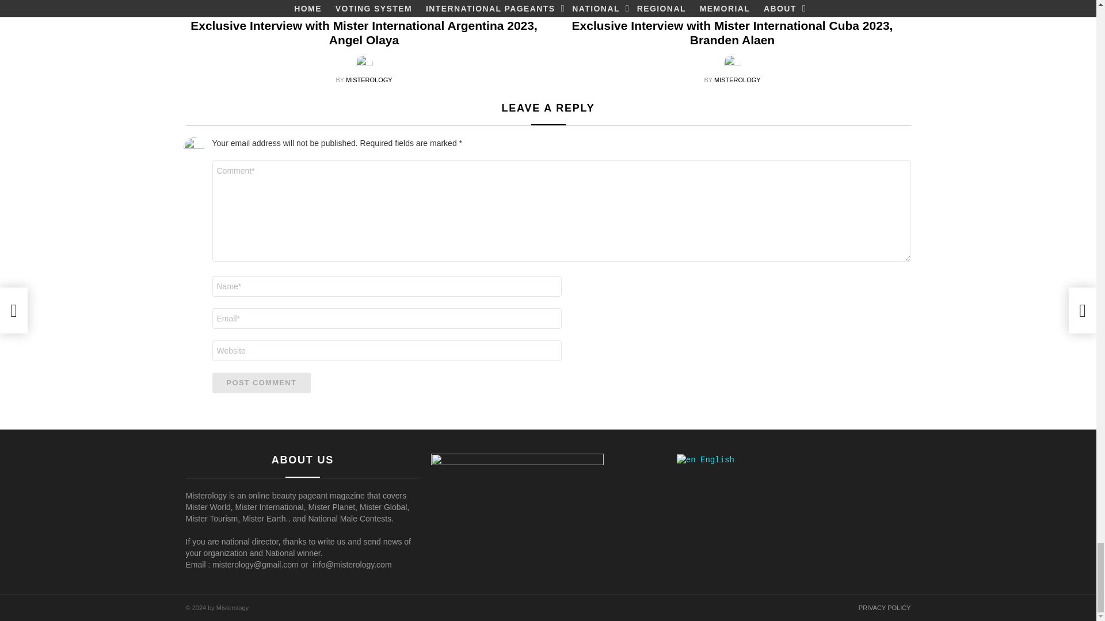 This screenshot has height=621, width=1105. What do you see at coordinates (737, 79) in the screenshot?
I see `Posts by misterology` at bounding box center [737, 79].